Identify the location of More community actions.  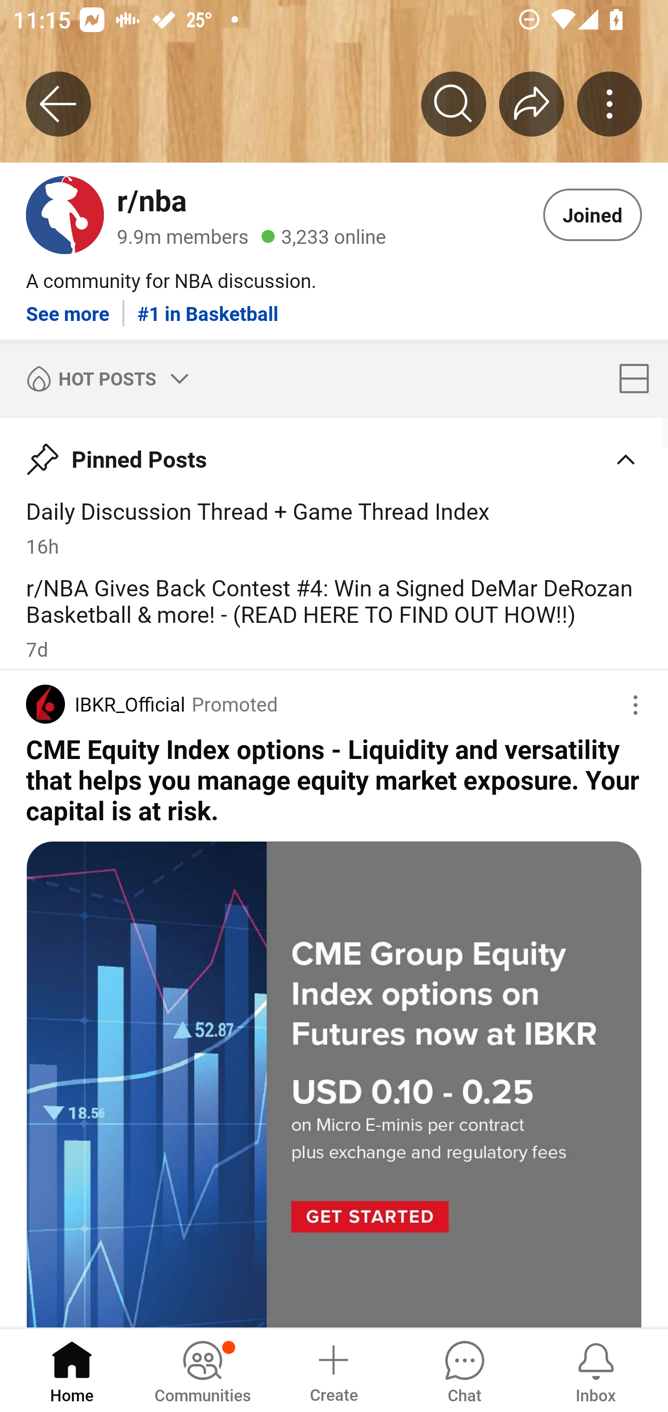
(610, 104).